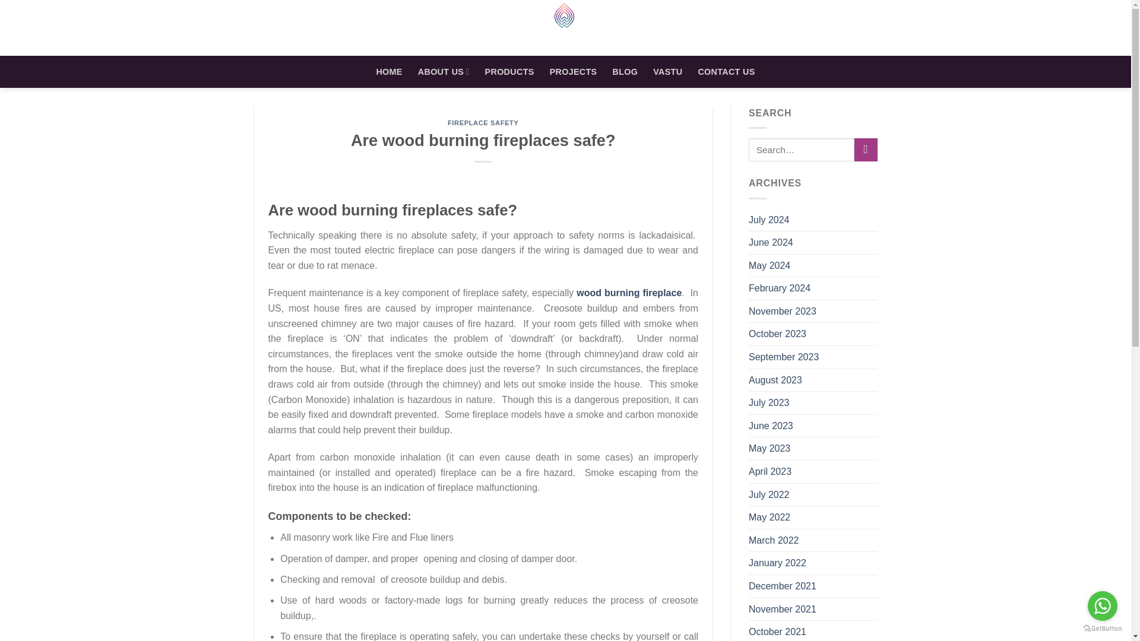 The width and height of the screenshot is (1140, 641). What do you see at coordinates (777, 334) in the screenshot?
I see `October 2023` at bounding box center [777, 334].